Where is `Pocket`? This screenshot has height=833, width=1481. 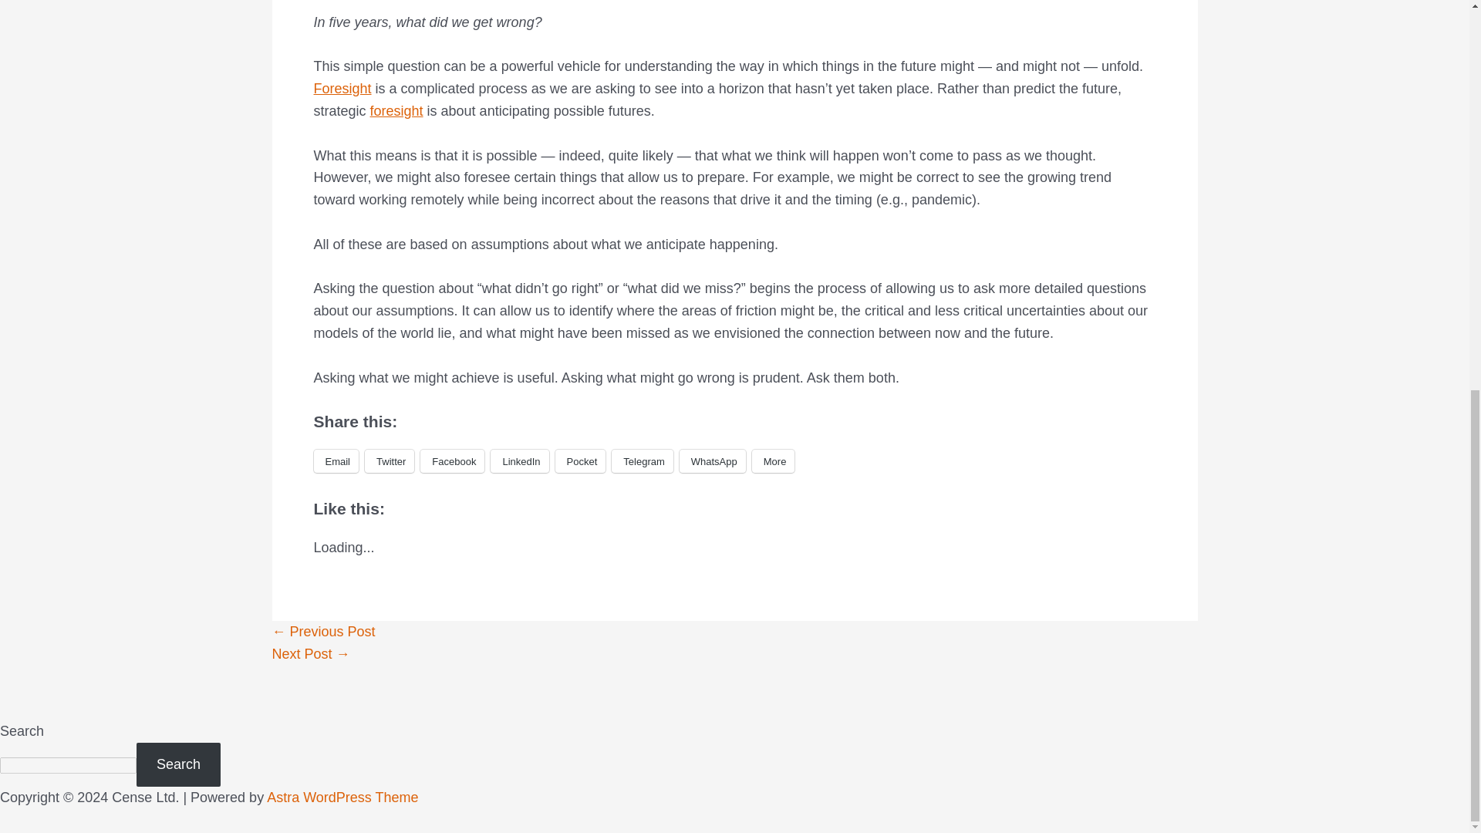
Pocket is located at coordinates (580, 461).